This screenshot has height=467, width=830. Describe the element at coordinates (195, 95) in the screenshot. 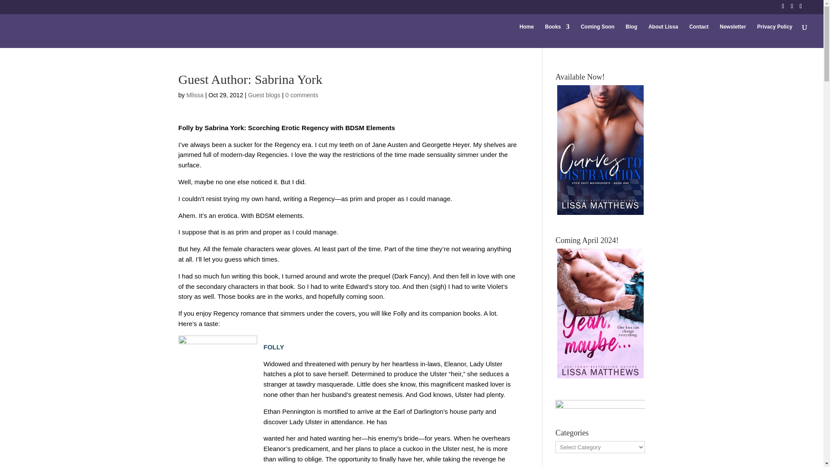

I see `Mlissa` at that location.